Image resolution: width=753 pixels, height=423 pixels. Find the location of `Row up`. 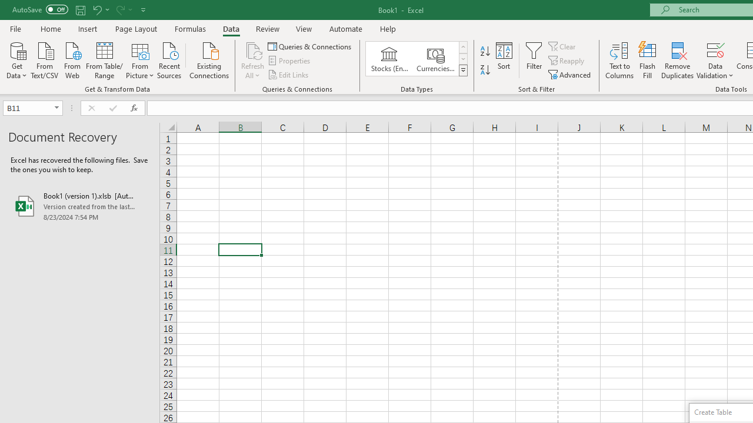

Row up is located at coordinates (462, 47).